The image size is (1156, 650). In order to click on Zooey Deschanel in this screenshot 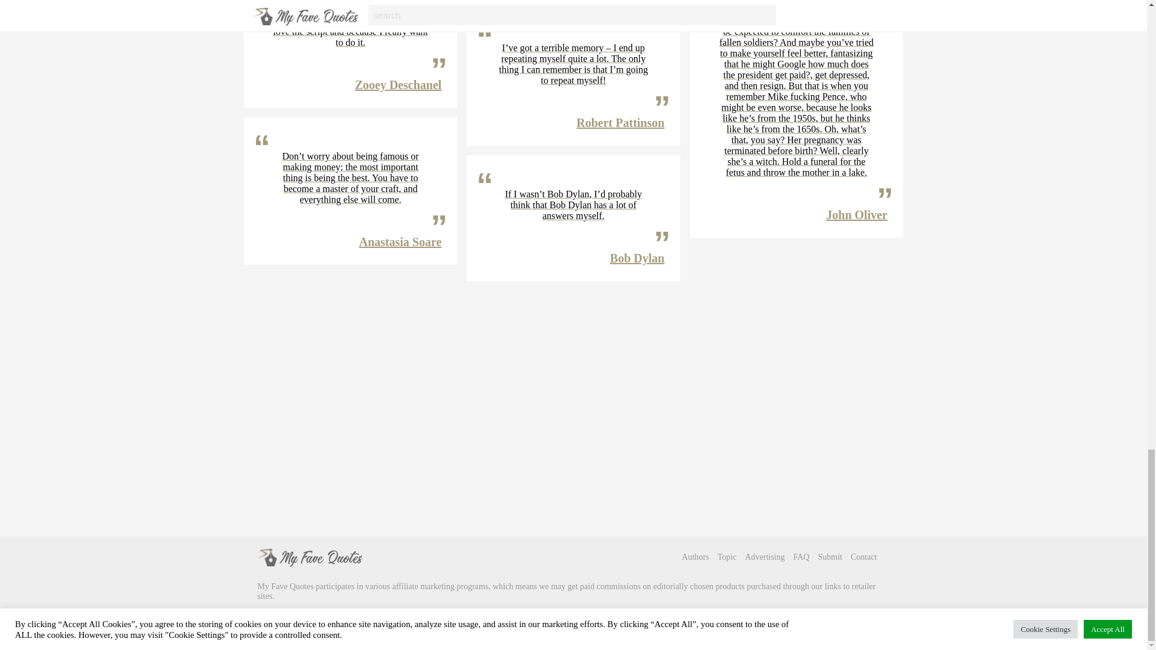, I will do `click(398, 84)`.